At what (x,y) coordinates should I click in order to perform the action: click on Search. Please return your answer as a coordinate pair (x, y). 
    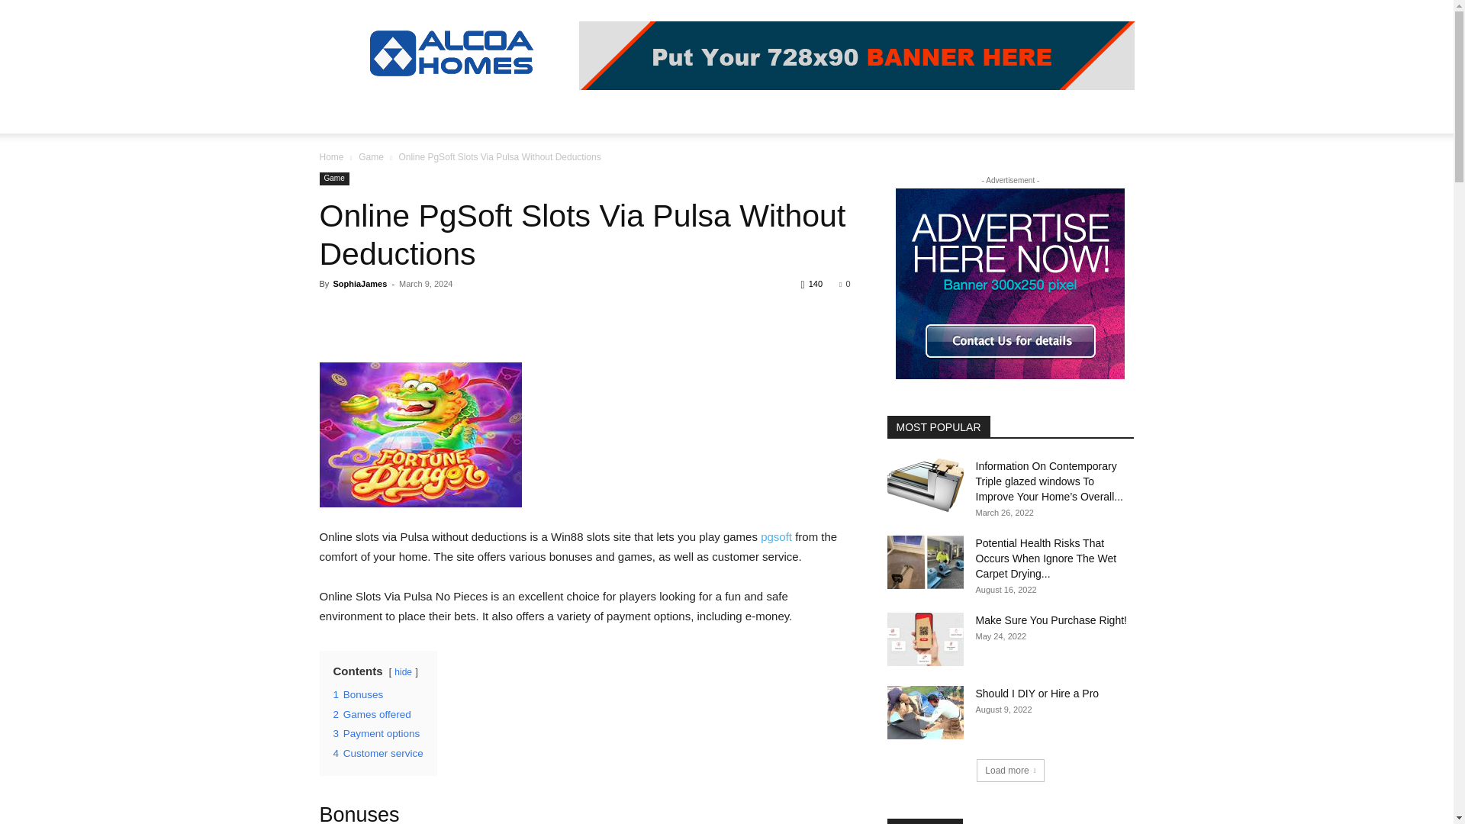
    Looking at the image, I should click on (1091, 175).